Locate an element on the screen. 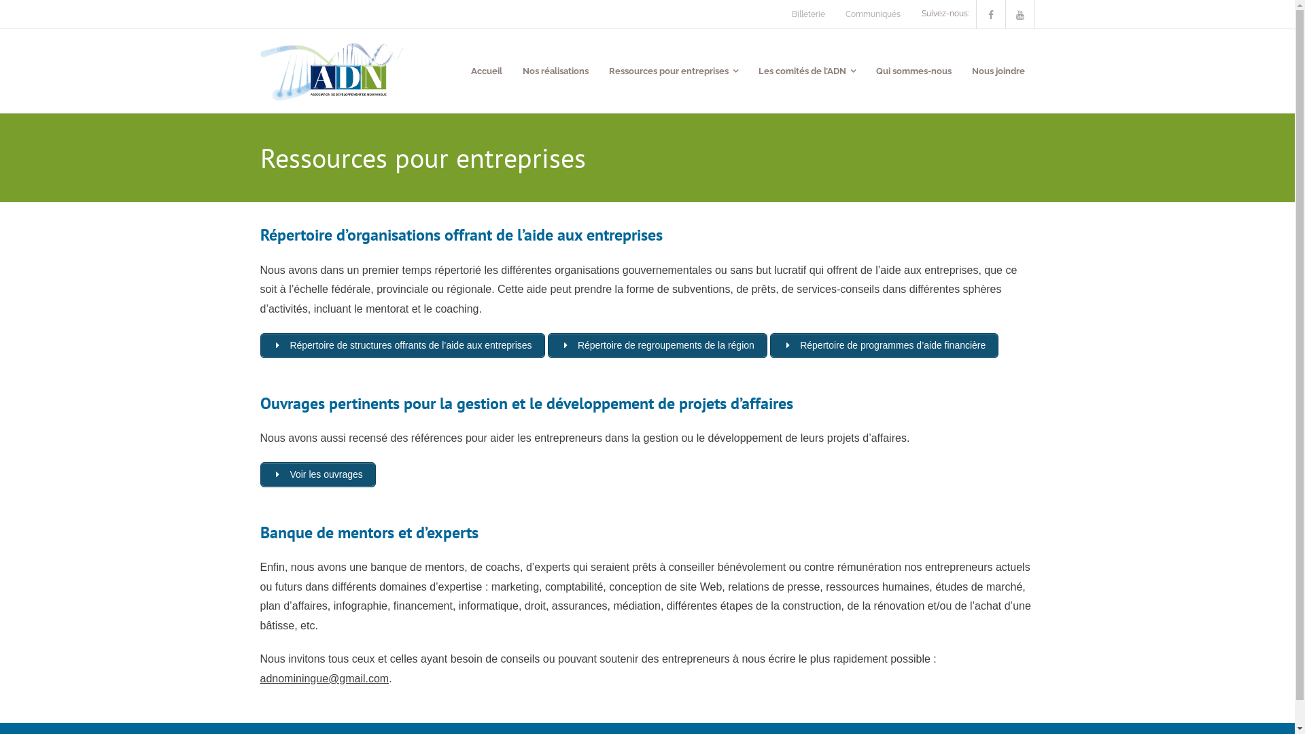  Nous joindre is located at coordinates (998, 71).